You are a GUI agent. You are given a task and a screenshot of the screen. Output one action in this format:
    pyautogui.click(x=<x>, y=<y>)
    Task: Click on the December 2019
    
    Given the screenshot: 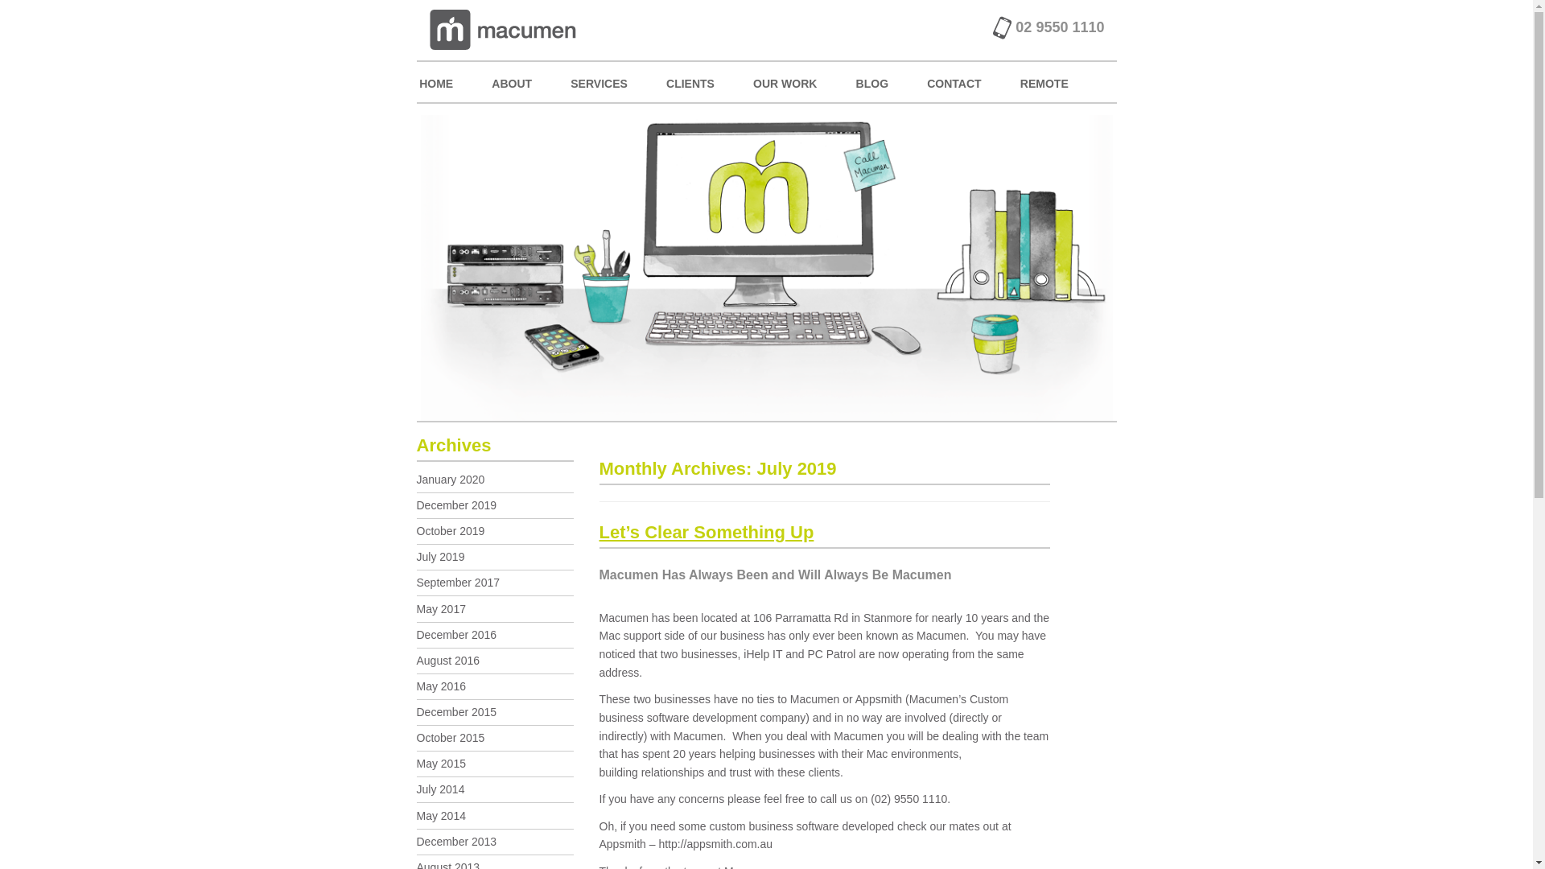 What is the action you would take?
    pyautogui.click(x=457, y=505)
    